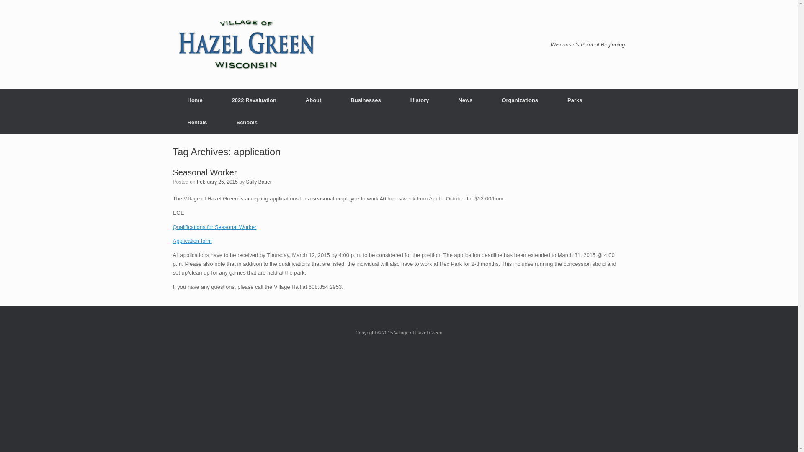 The image size is (804, 452). I want to click on February 25, 2015, so click(217, 182).